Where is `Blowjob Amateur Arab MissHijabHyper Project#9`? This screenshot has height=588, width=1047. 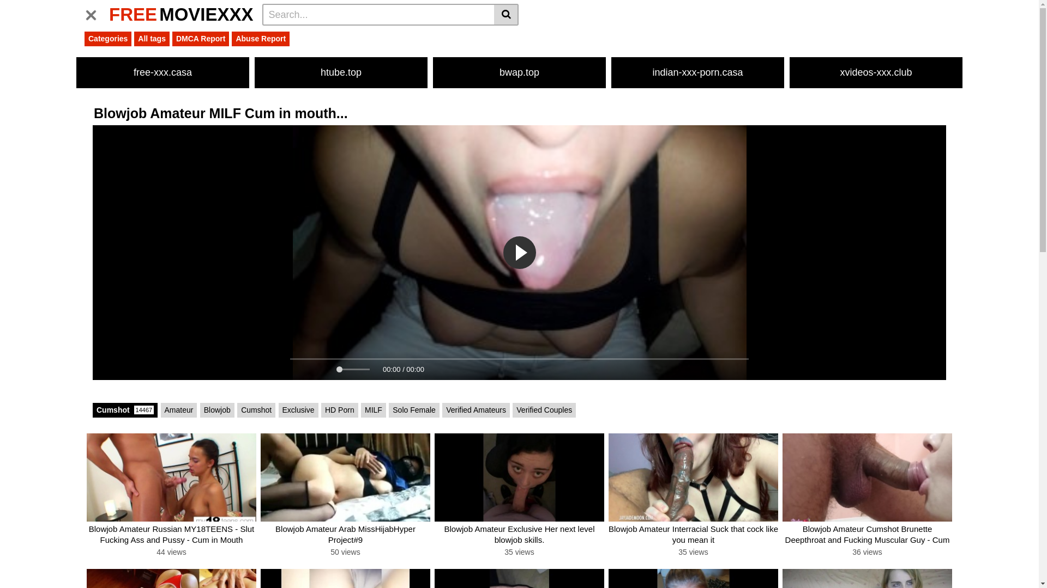
Blowjob Amateur Arab MissHijabHyper Project#9 is located at coordinates (346, 535).